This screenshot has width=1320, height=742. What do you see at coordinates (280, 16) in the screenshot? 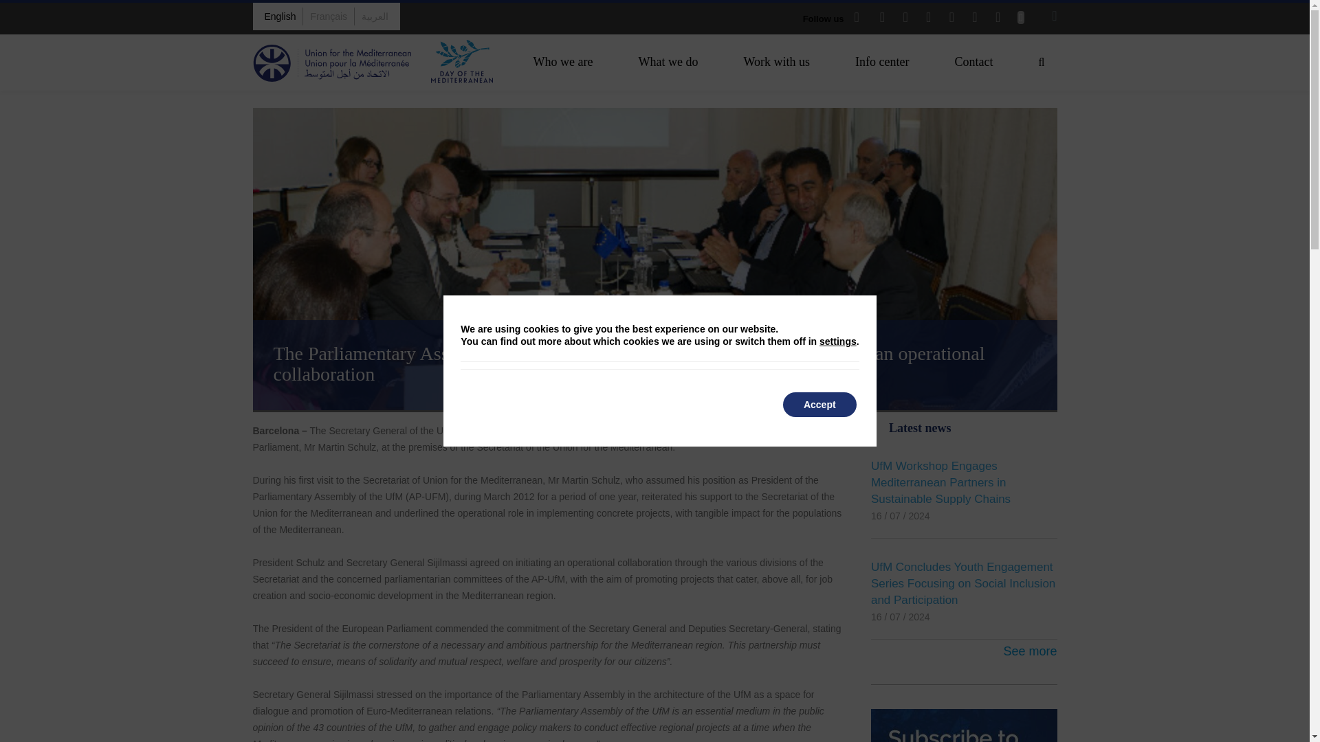
I see `English` at bounding box center [280, 16].